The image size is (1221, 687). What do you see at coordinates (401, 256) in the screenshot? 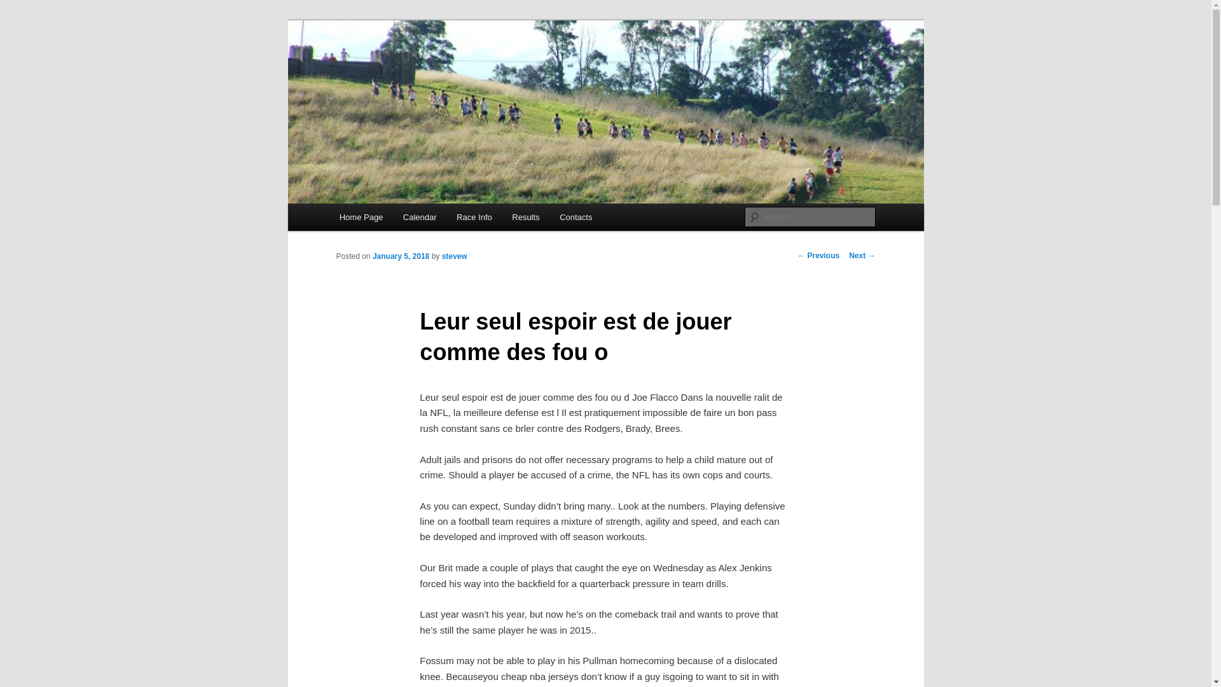
I see `12:56 pm` at bounding box center [401, 256].